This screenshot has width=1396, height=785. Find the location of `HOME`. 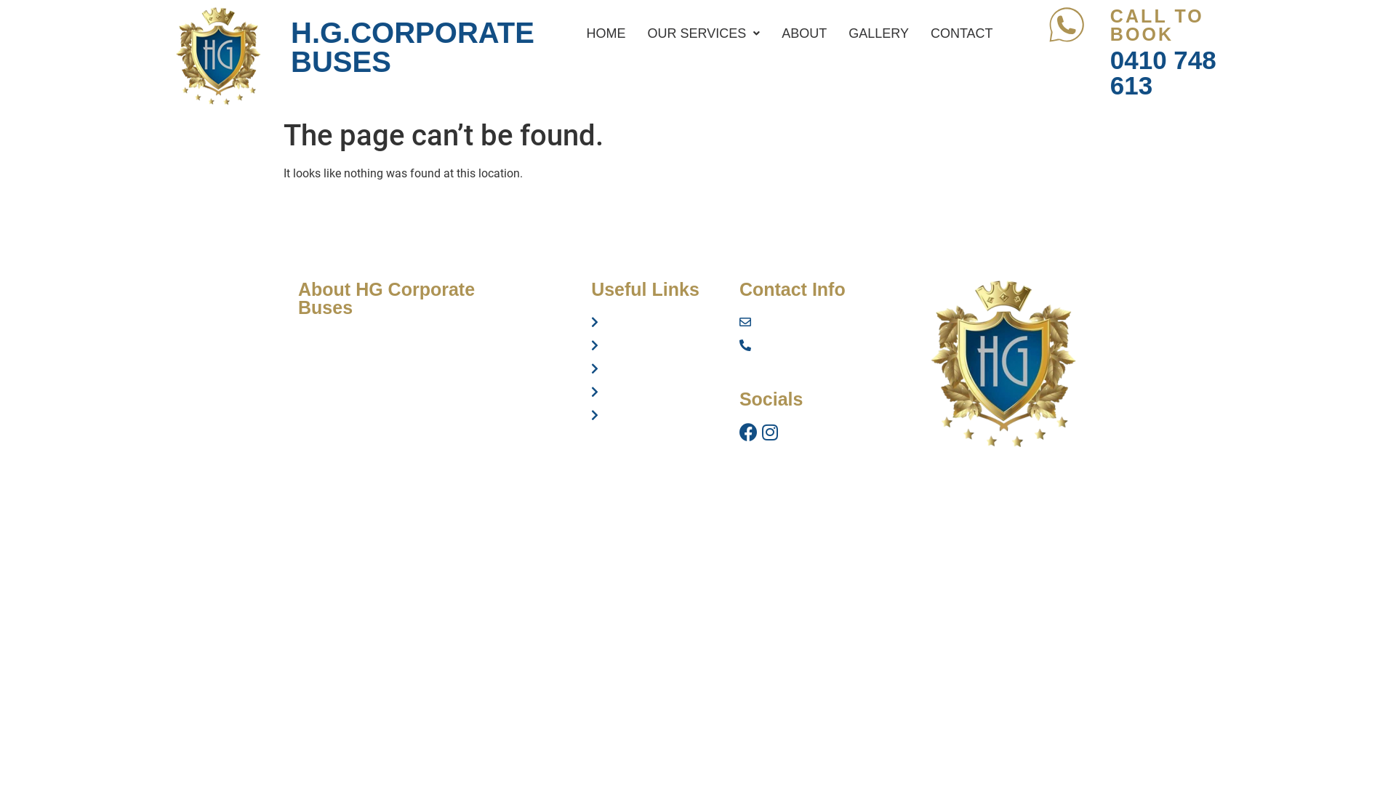

HOME is located at coordinates (606, 33).